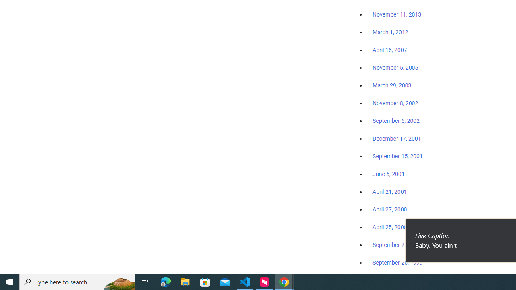 This screenshot has width=516, height=290. I want to click on April 27, 2000, so click(389, 209).